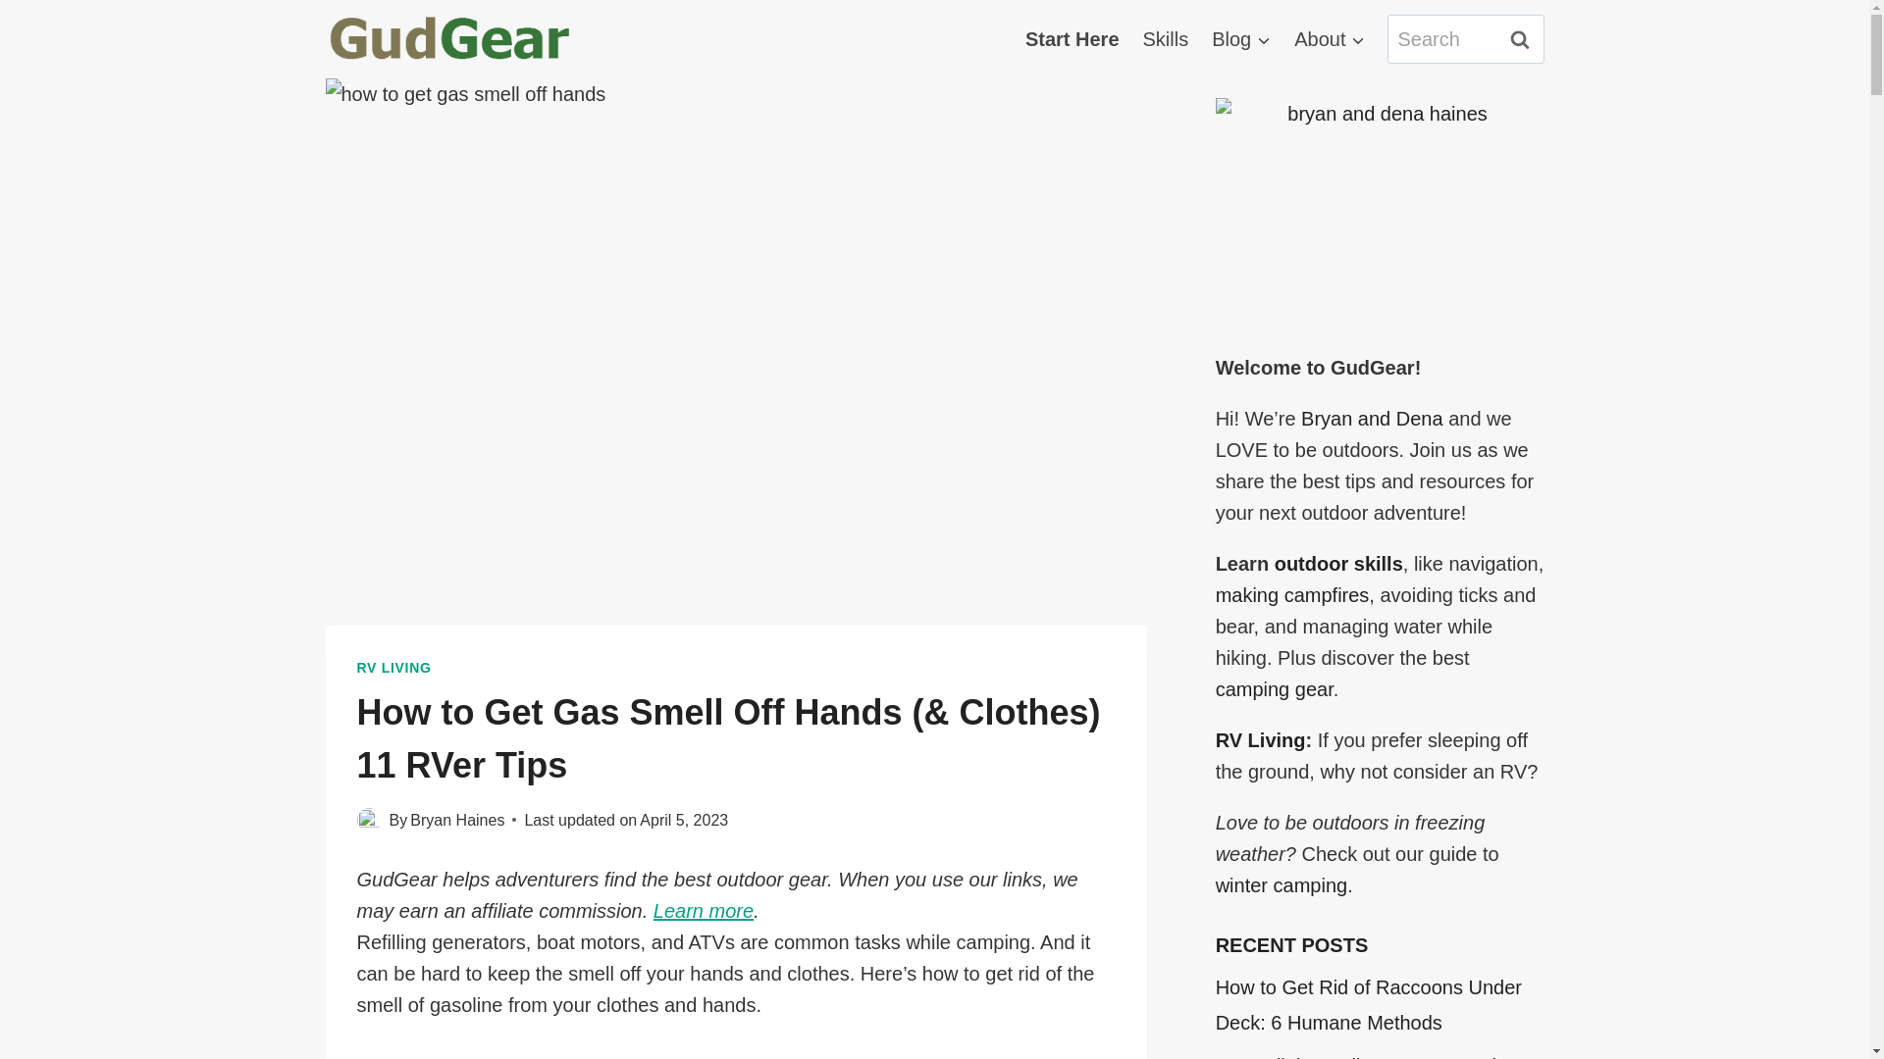 This screenshot has width=1884, height=1059. What do you see at coordinates (457, 820) in the screenshot?
I see `Bryan Haines` at bounding box center [457, 820].